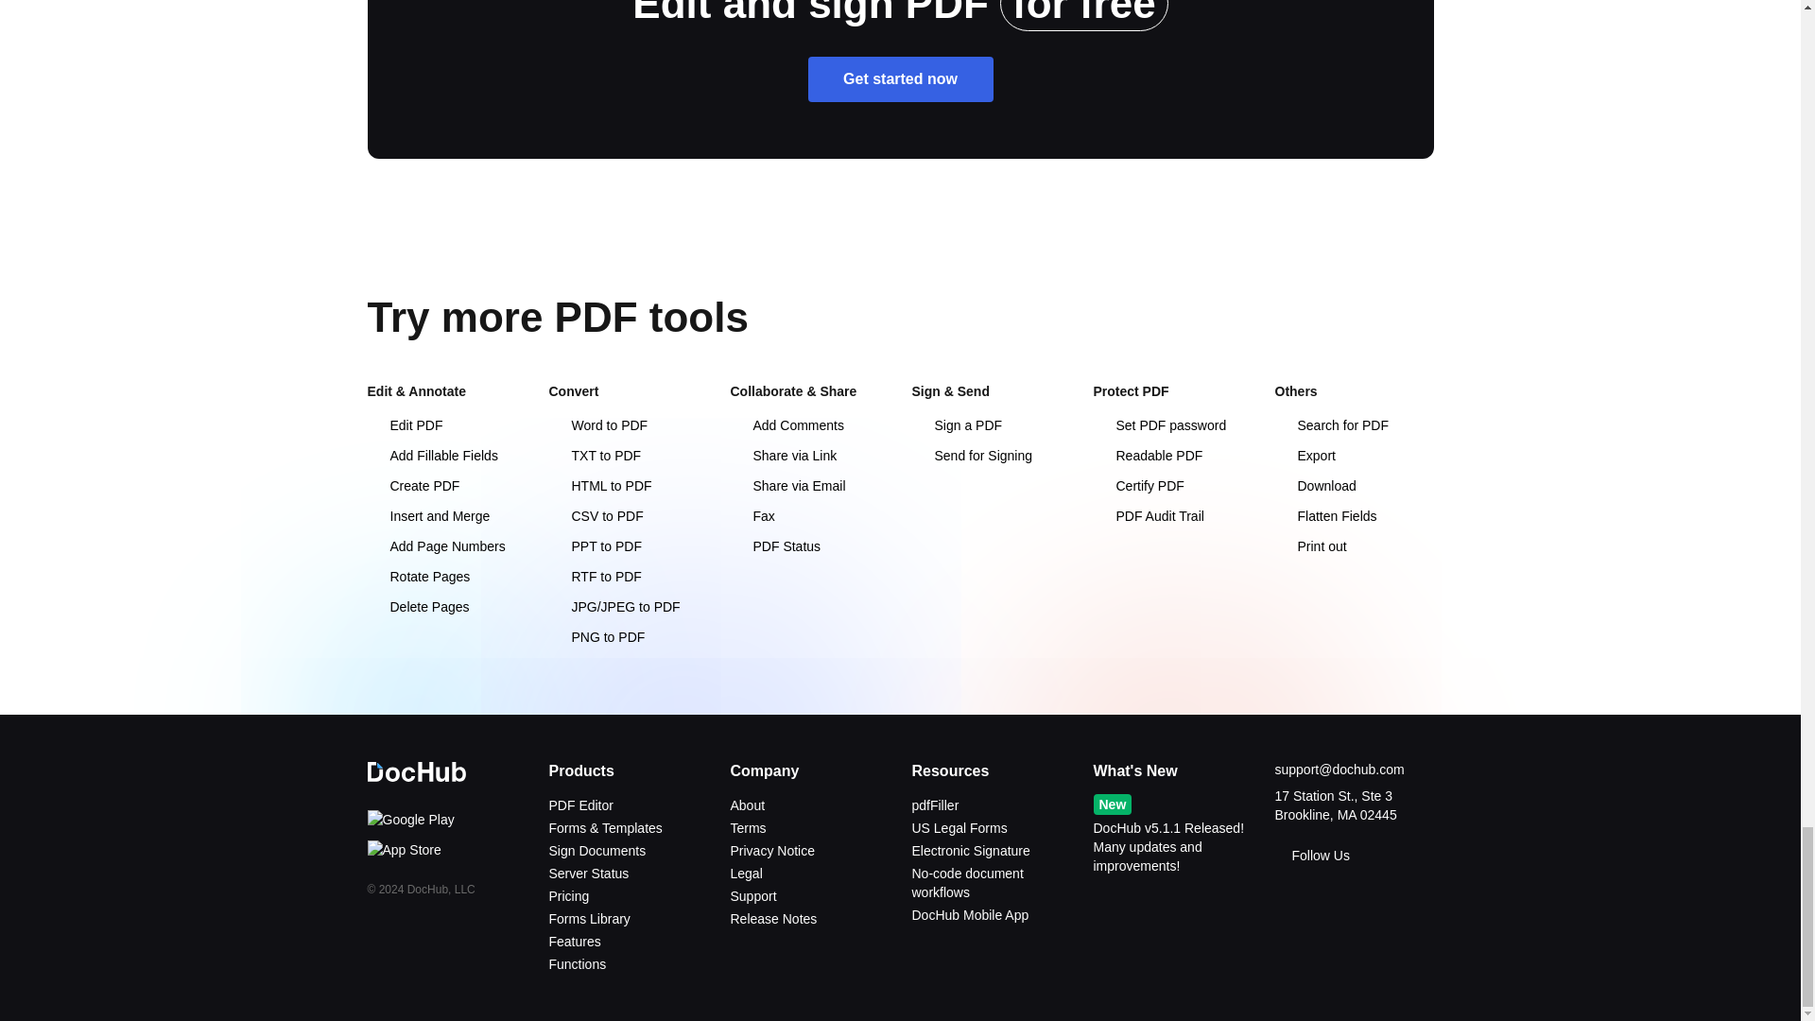  What do you see at coordinates (783, 456) in the screenshot?
I see `Share via Link` at bounding box center [783, 456].